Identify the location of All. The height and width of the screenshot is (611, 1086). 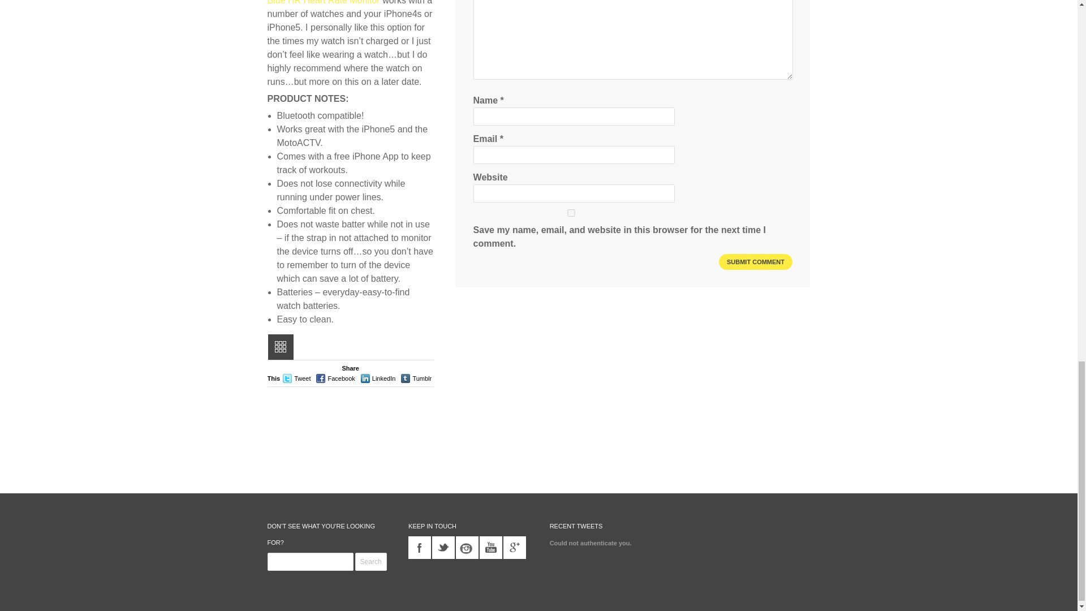
(281, 347).